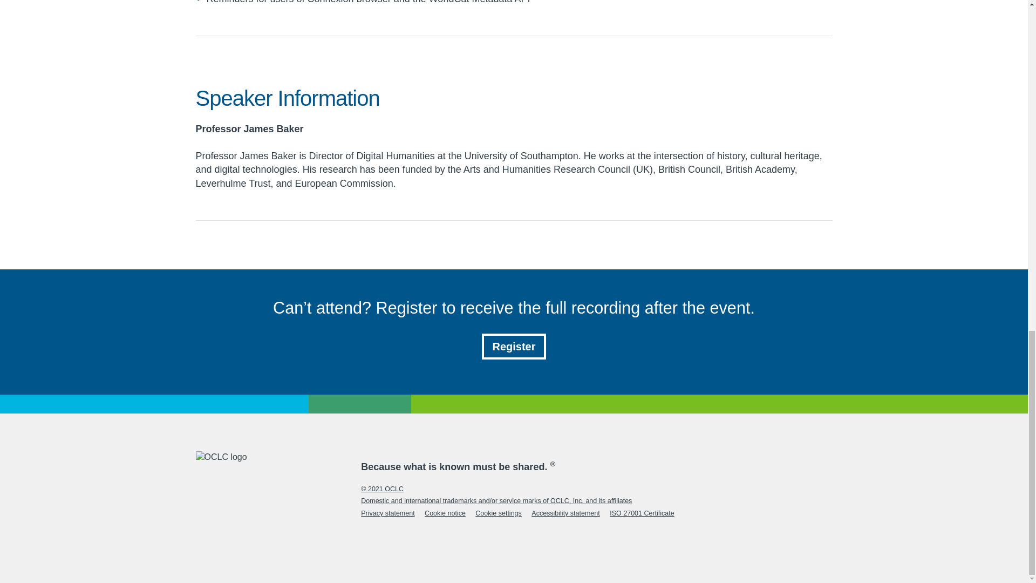  Describe the element at coordinates (514, 347) in the screenshot. I see `Register` at that location.